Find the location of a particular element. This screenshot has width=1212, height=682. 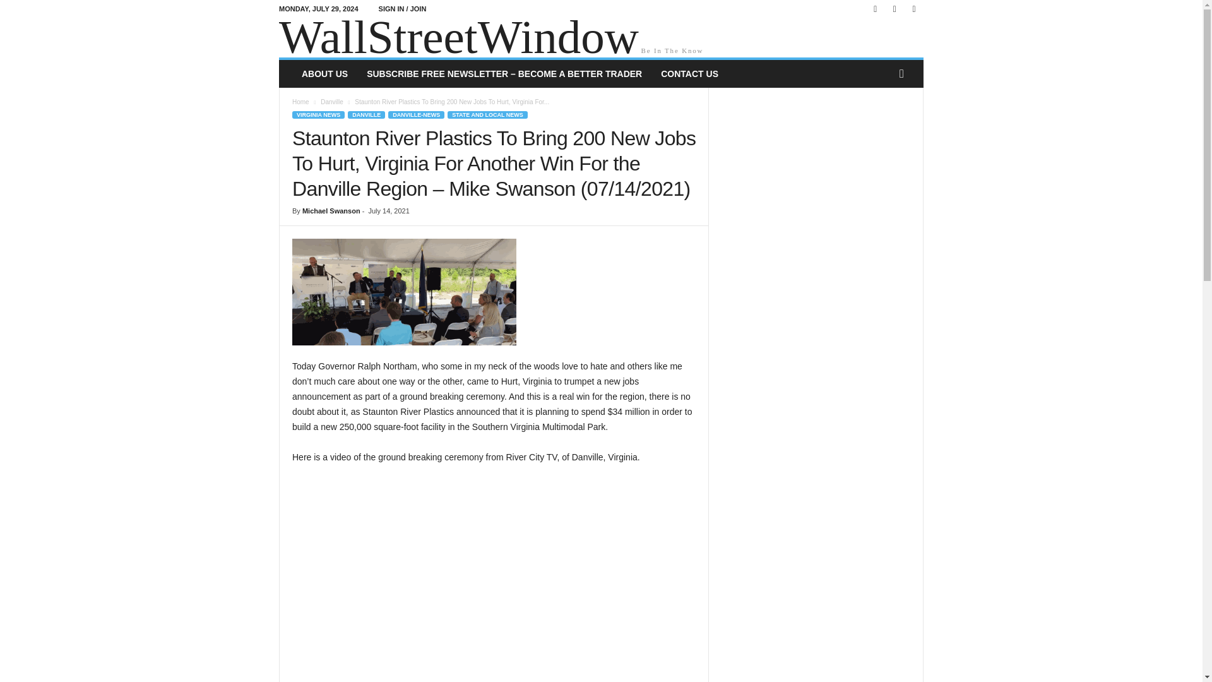

VIRGINIA NEWS is located at coordinates (318, 115).